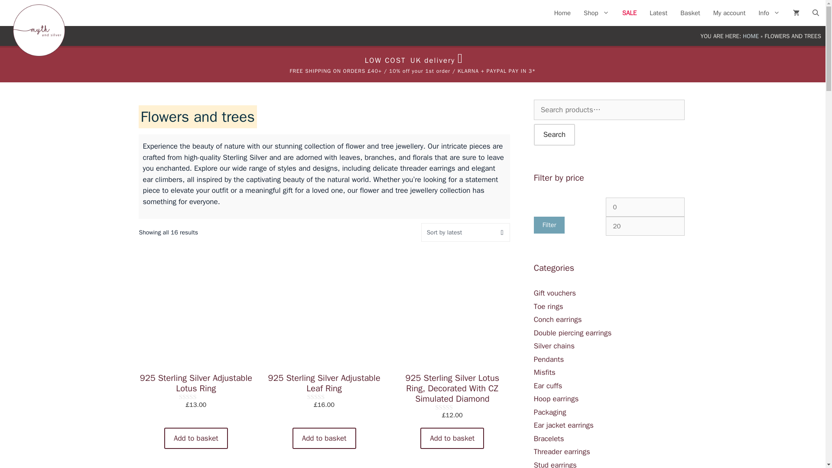 The height and width of the screenshot is (468, 832). What do you see at coordinates (596, 13) in the screenshot?
I see `Shop` at bounding box center [596, 13].